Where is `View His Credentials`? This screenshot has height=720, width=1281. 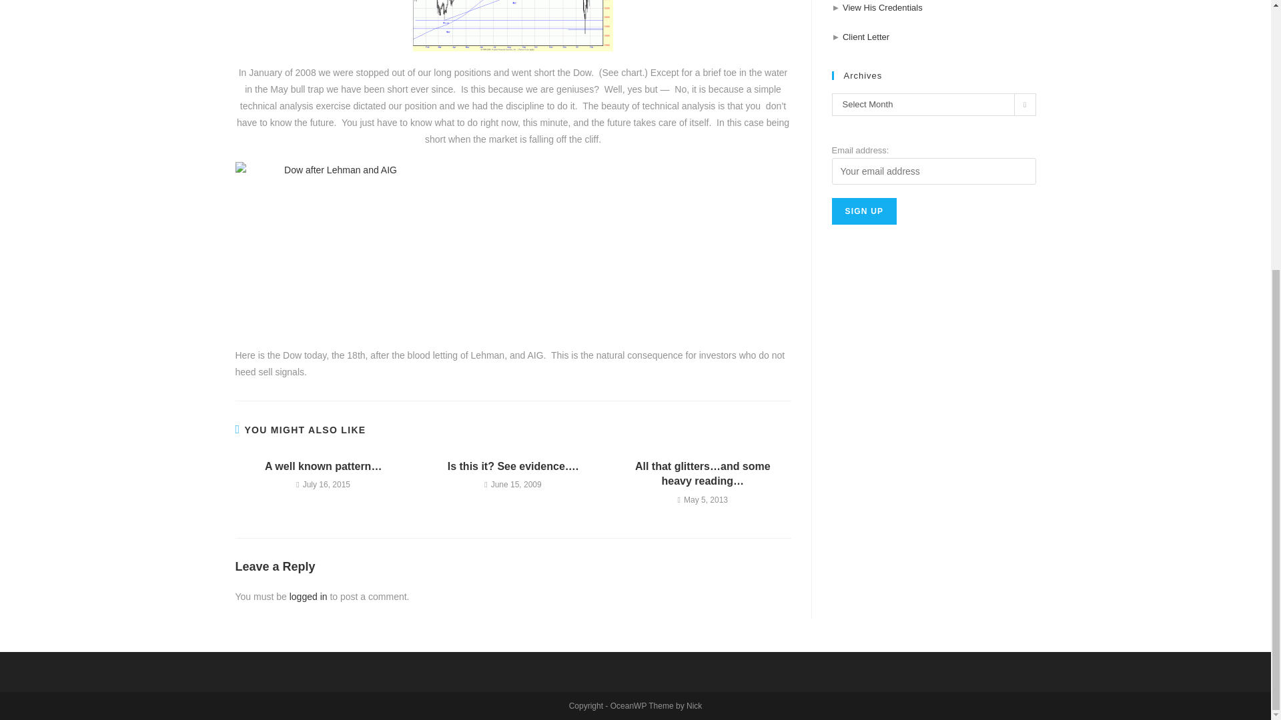 View His Credentials is located at coordinates (882, 8).